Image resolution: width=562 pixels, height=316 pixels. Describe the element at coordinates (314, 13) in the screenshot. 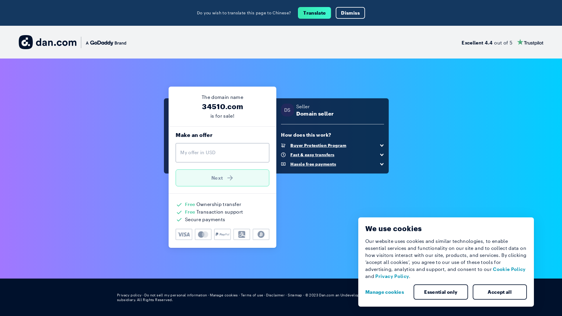

I see `Translate` at that location.